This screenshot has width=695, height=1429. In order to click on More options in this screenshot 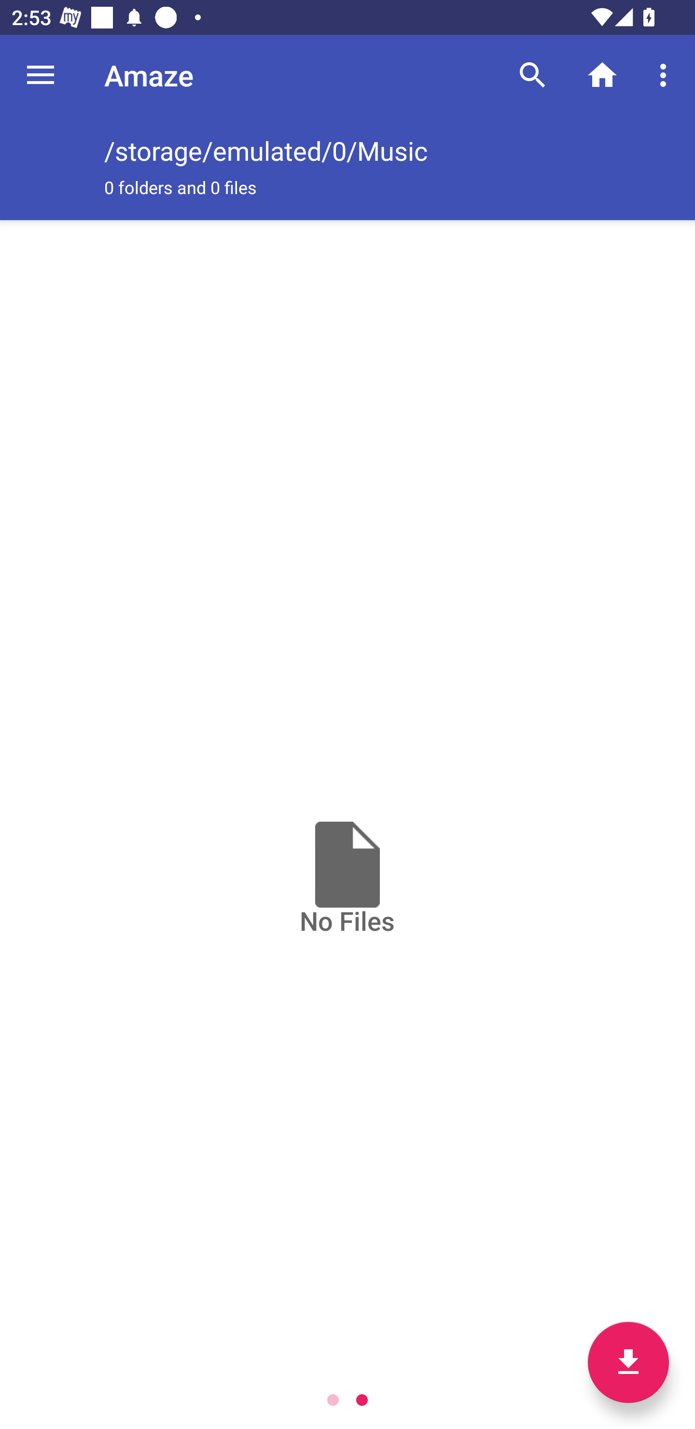, I will do `click(666, 74)`.